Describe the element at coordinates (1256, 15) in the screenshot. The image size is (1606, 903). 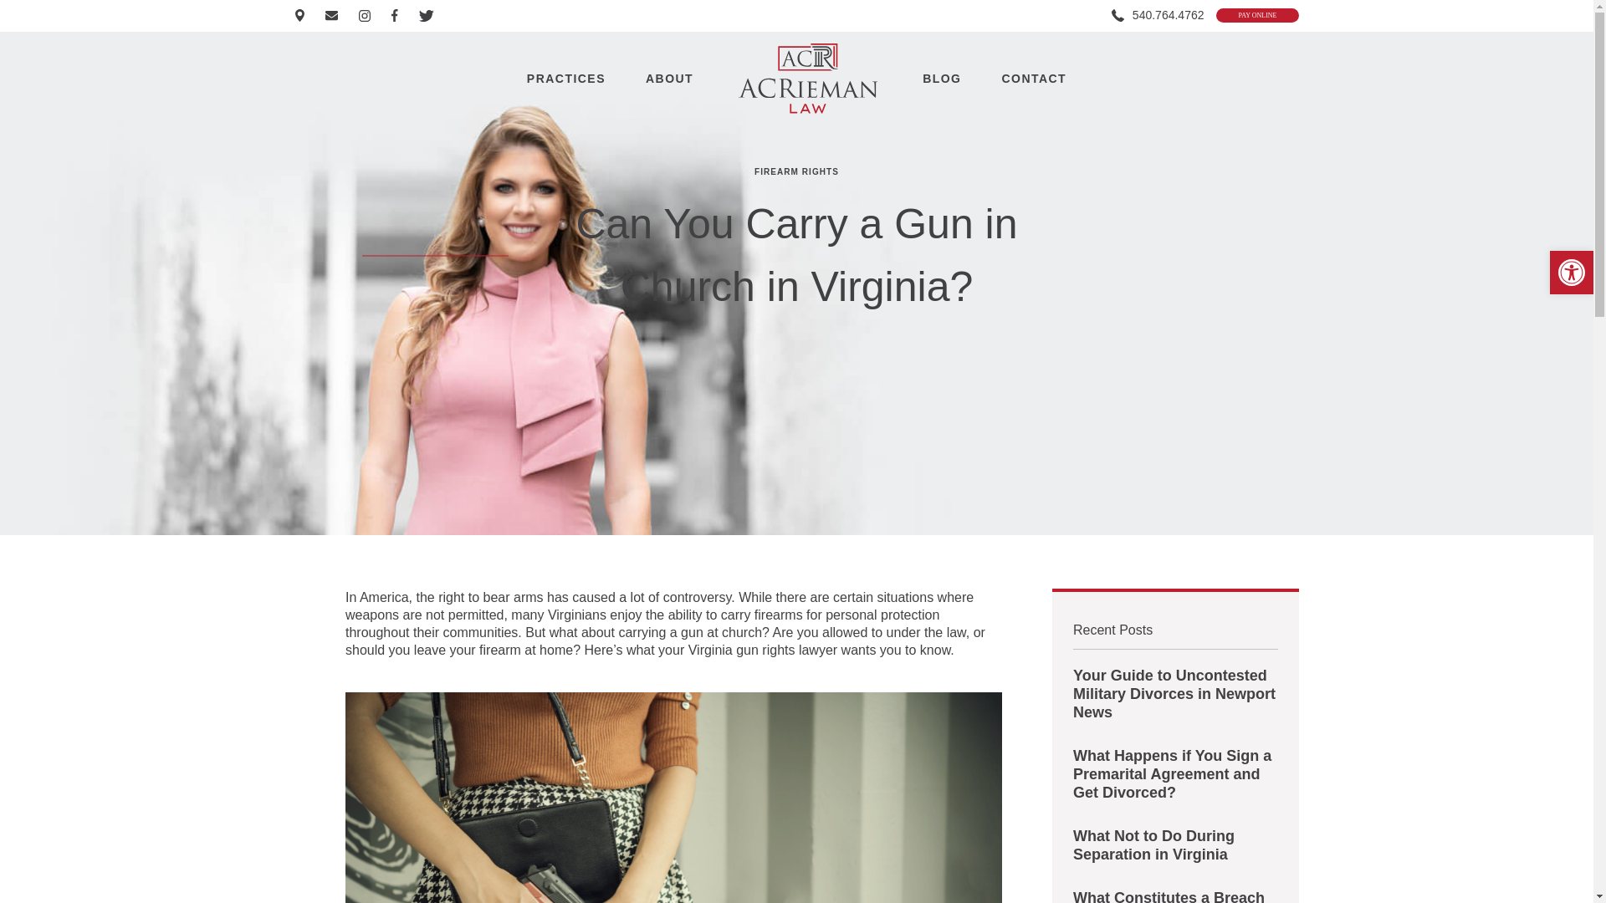
I see `PAY ONLINE` at that location.